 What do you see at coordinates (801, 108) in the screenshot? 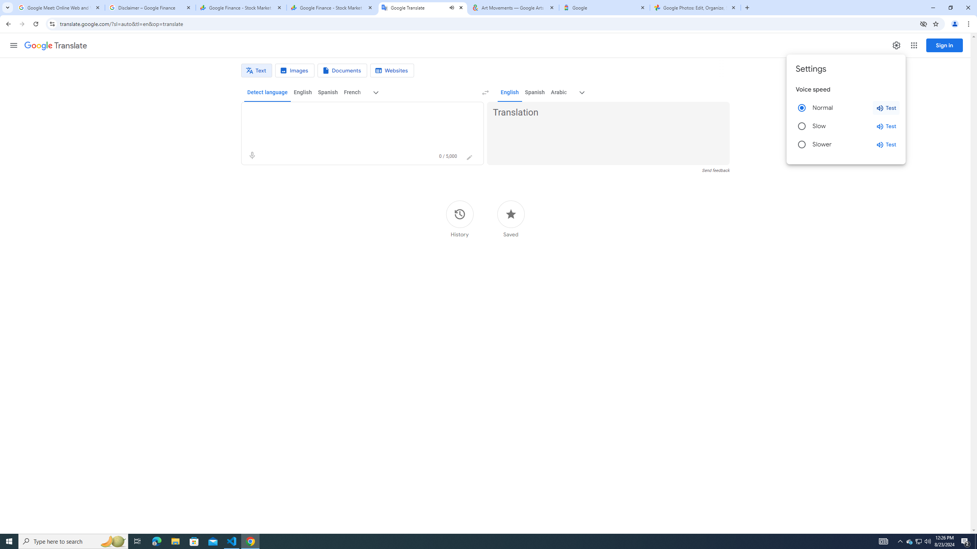
I see `Normal` at bounding box center [801, 108].